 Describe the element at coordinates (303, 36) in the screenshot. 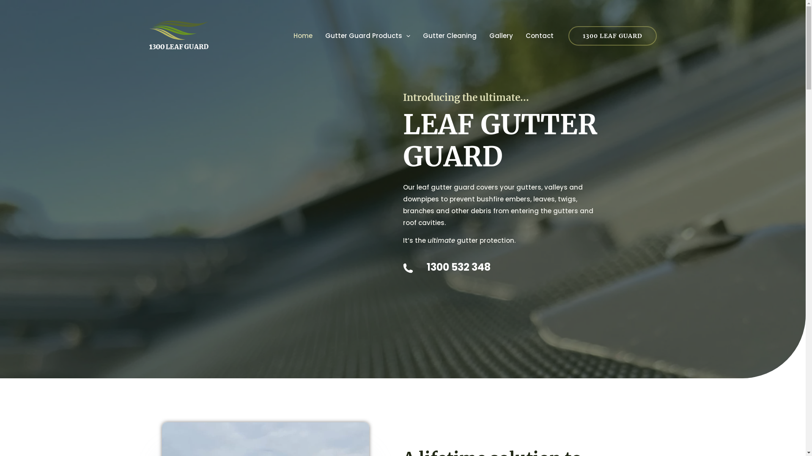

I see `Home` at that location.